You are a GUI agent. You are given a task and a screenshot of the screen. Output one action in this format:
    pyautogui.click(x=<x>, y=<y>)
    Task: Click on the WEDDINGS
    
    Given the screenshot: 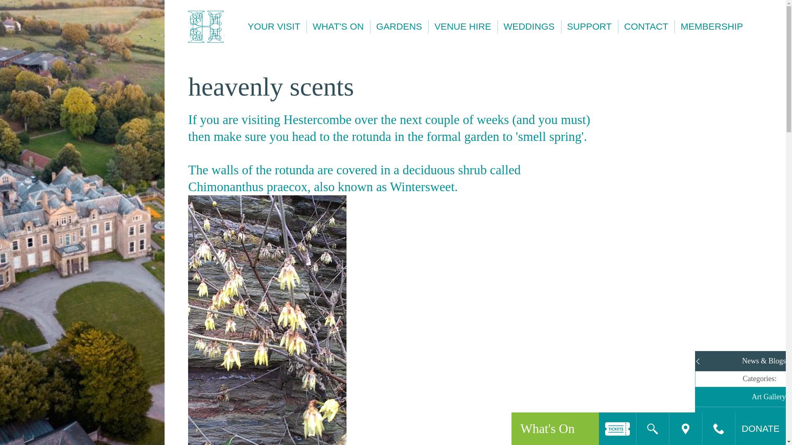 What is the action you would take?
    pyautogui.click(x=529, y=26)
    